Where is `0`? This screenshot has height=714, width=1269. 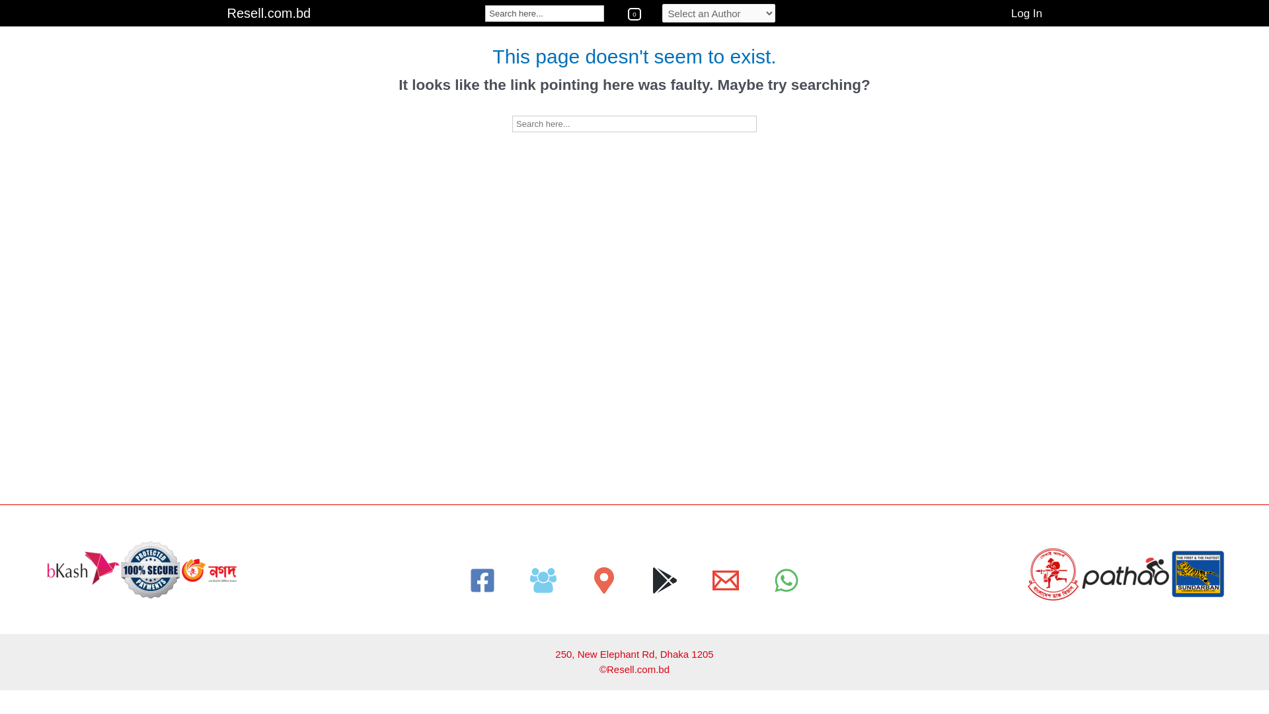 0 is located at coordinates (634, 13).